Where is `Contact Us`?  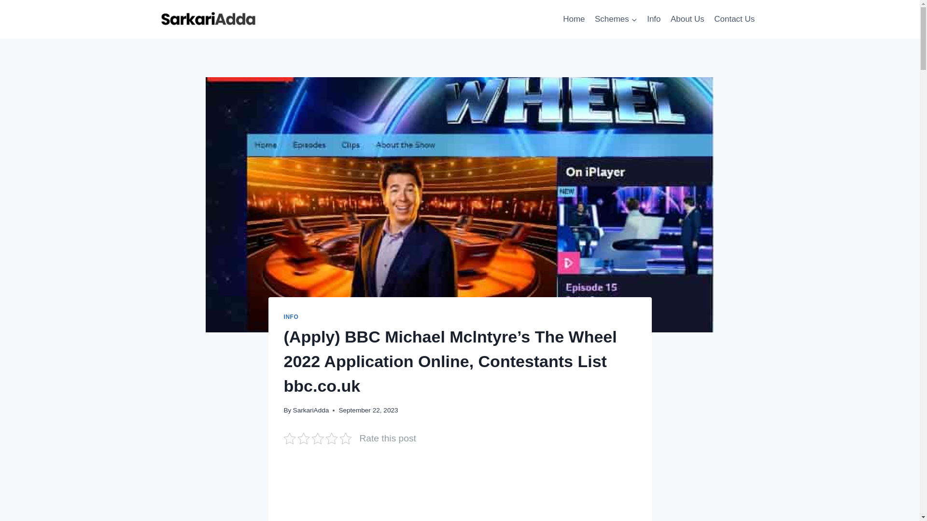
Contact Us is located at coordinates (734, 19).